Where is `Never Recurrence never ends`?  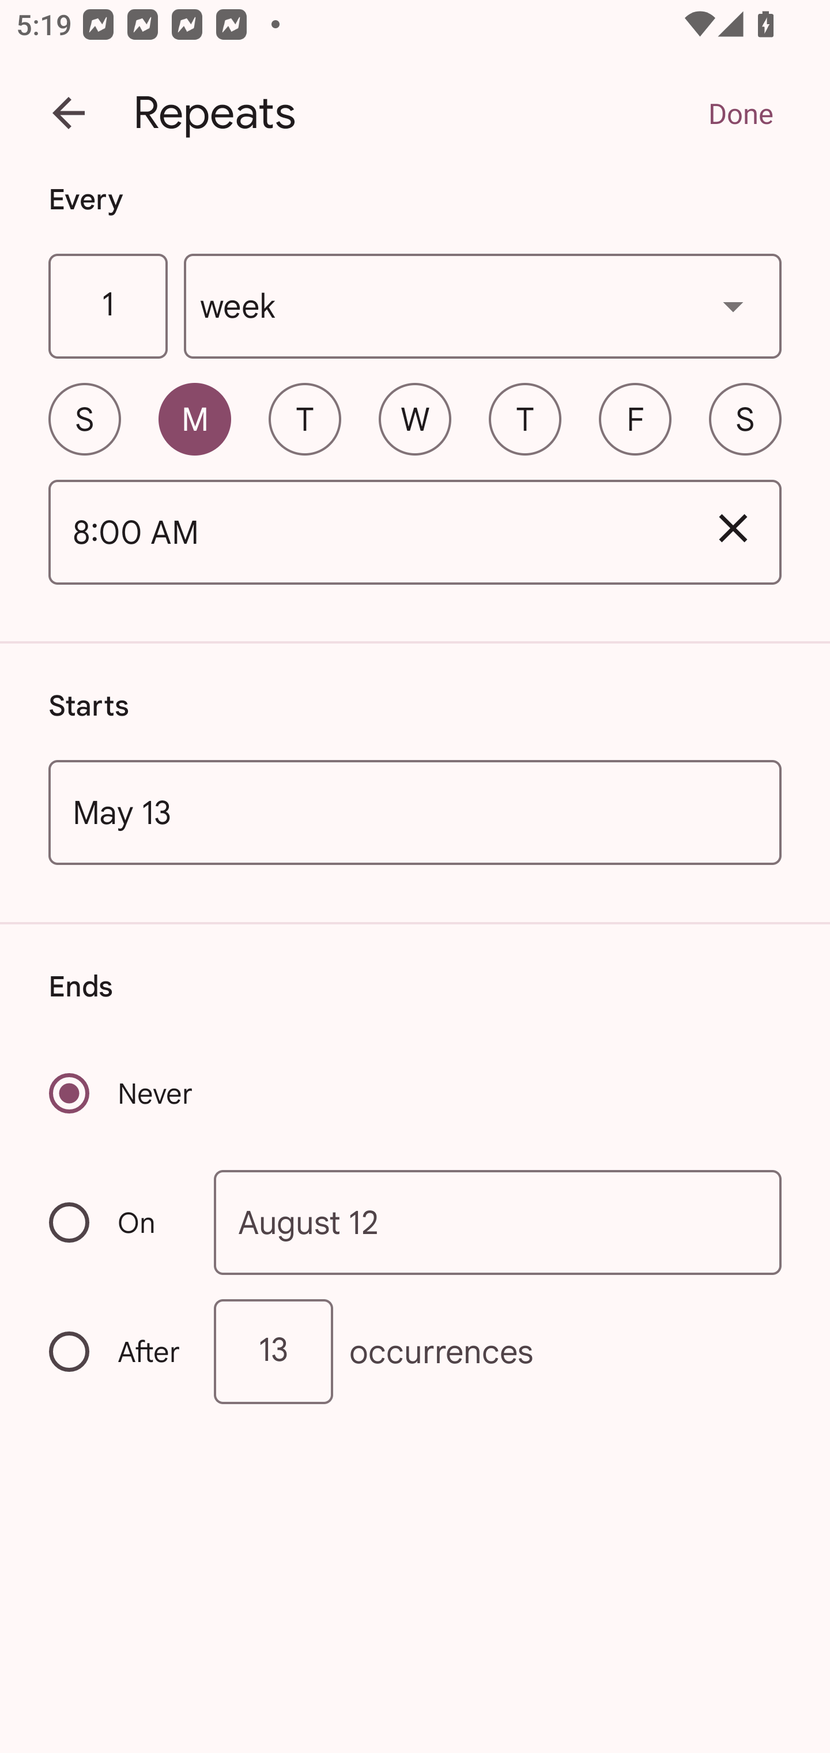
Never Recurrence never ends is located at coordinates (122, 1093).